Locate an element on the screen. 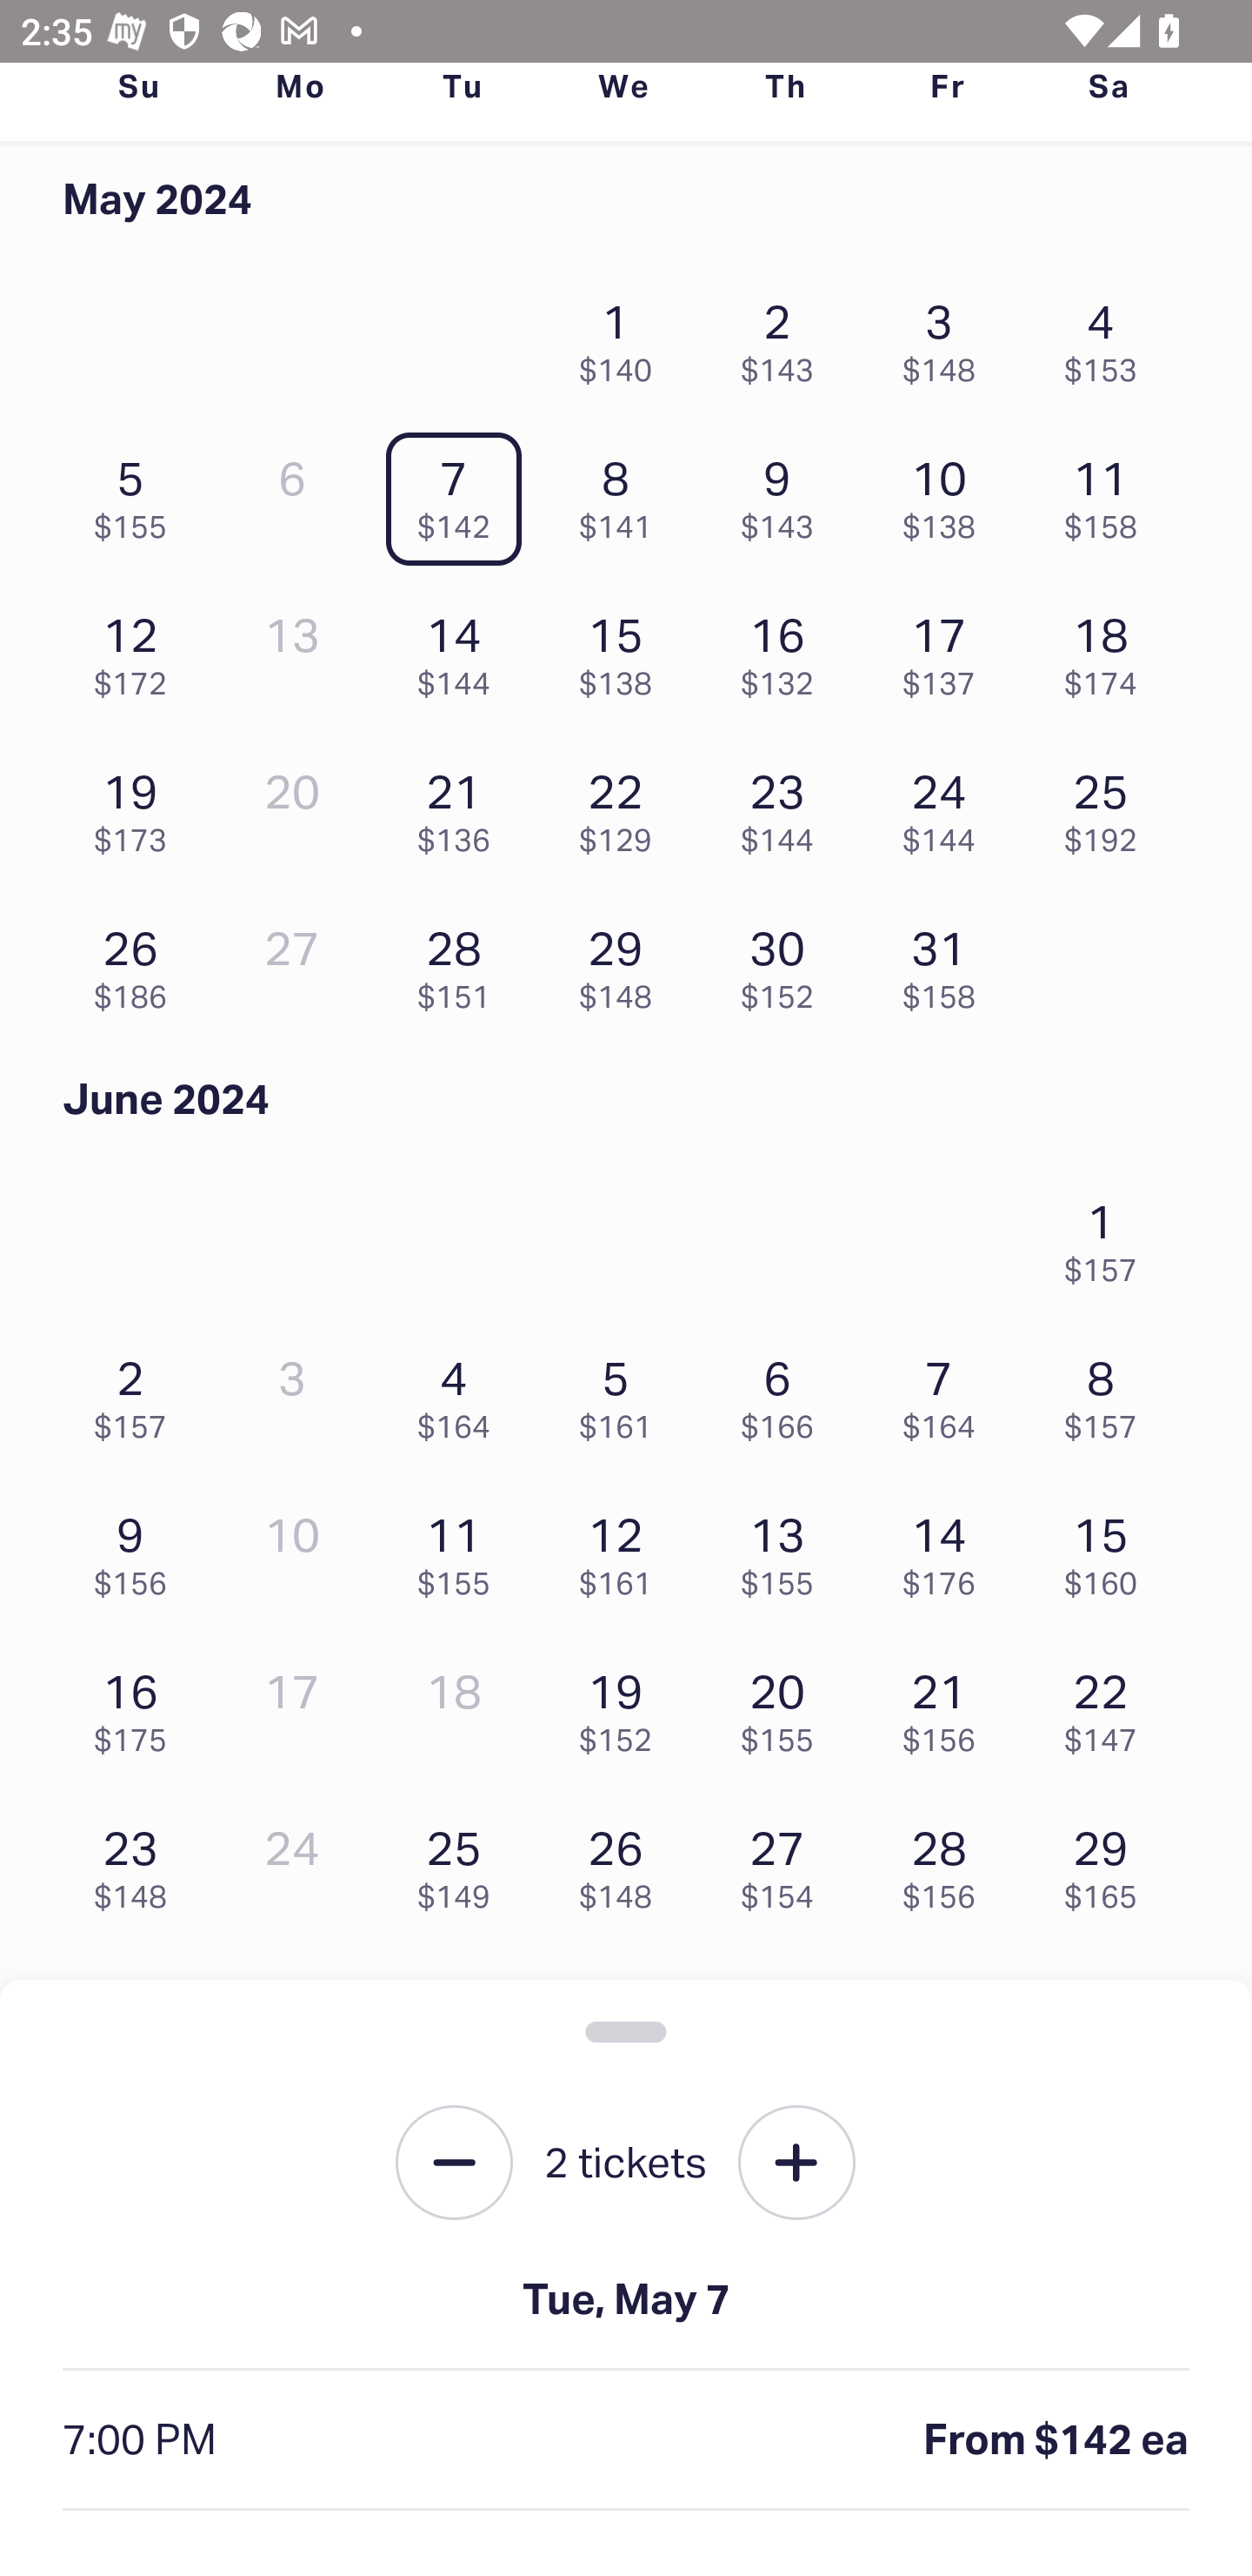 Image resolution: width=1252 pixels, height=2576 pixels. 9 $156 is located at coordinates (138, 1549).